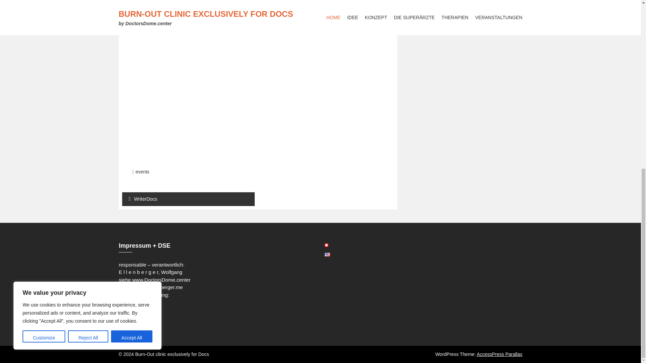 This screenshot has width=646, height=363. What do you see at coordinates (142, 171) in the screenshot?
I see `events` at bounding box center [142, 171].